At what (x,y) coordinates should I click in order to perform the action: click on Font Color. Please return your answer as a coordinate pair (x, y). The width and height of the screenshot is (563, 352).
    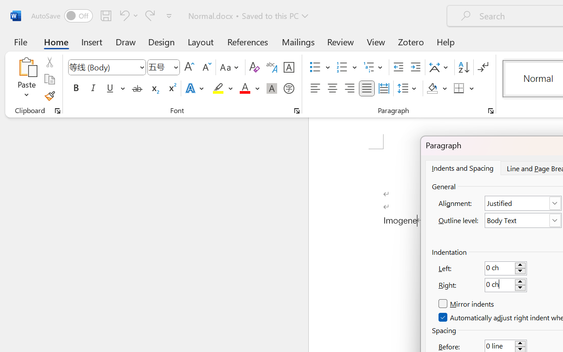
    Looking at the image, I should click on (249, 88).